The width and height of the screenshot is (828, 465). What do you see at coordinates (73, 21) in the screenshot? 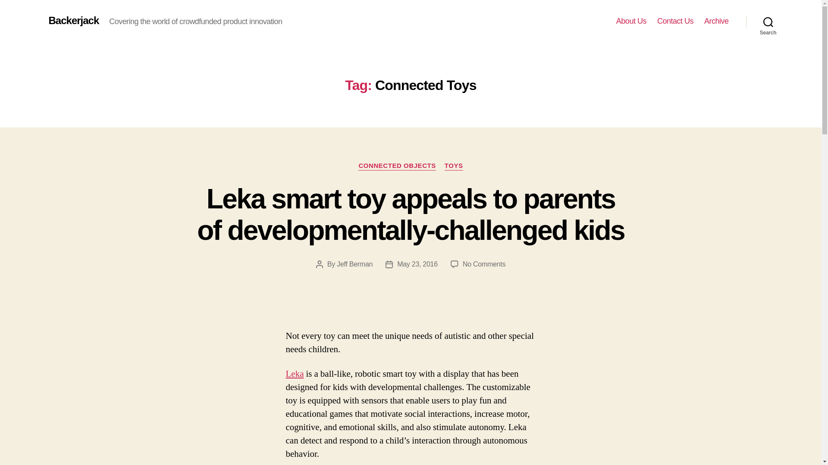
I see `Backerjack` at bounding box center [73, 21].